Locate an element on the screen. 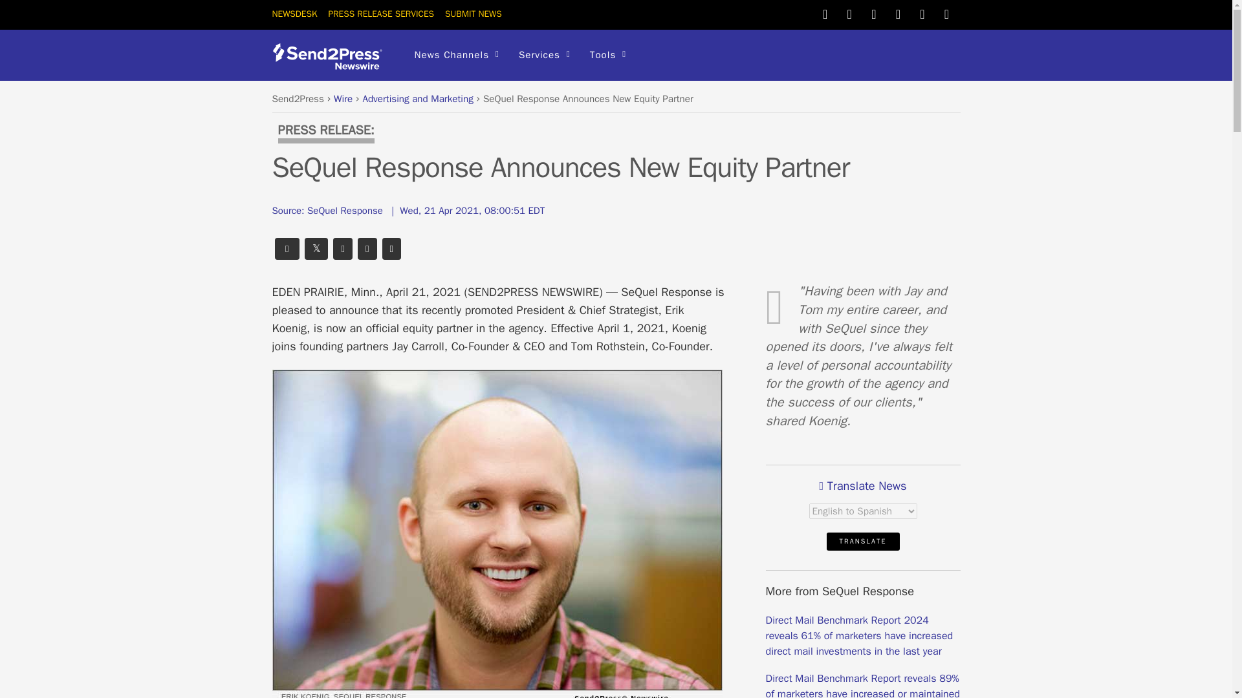 This screenshot has width=1242, height=698. Instagram is located at coordinates (922, 13).